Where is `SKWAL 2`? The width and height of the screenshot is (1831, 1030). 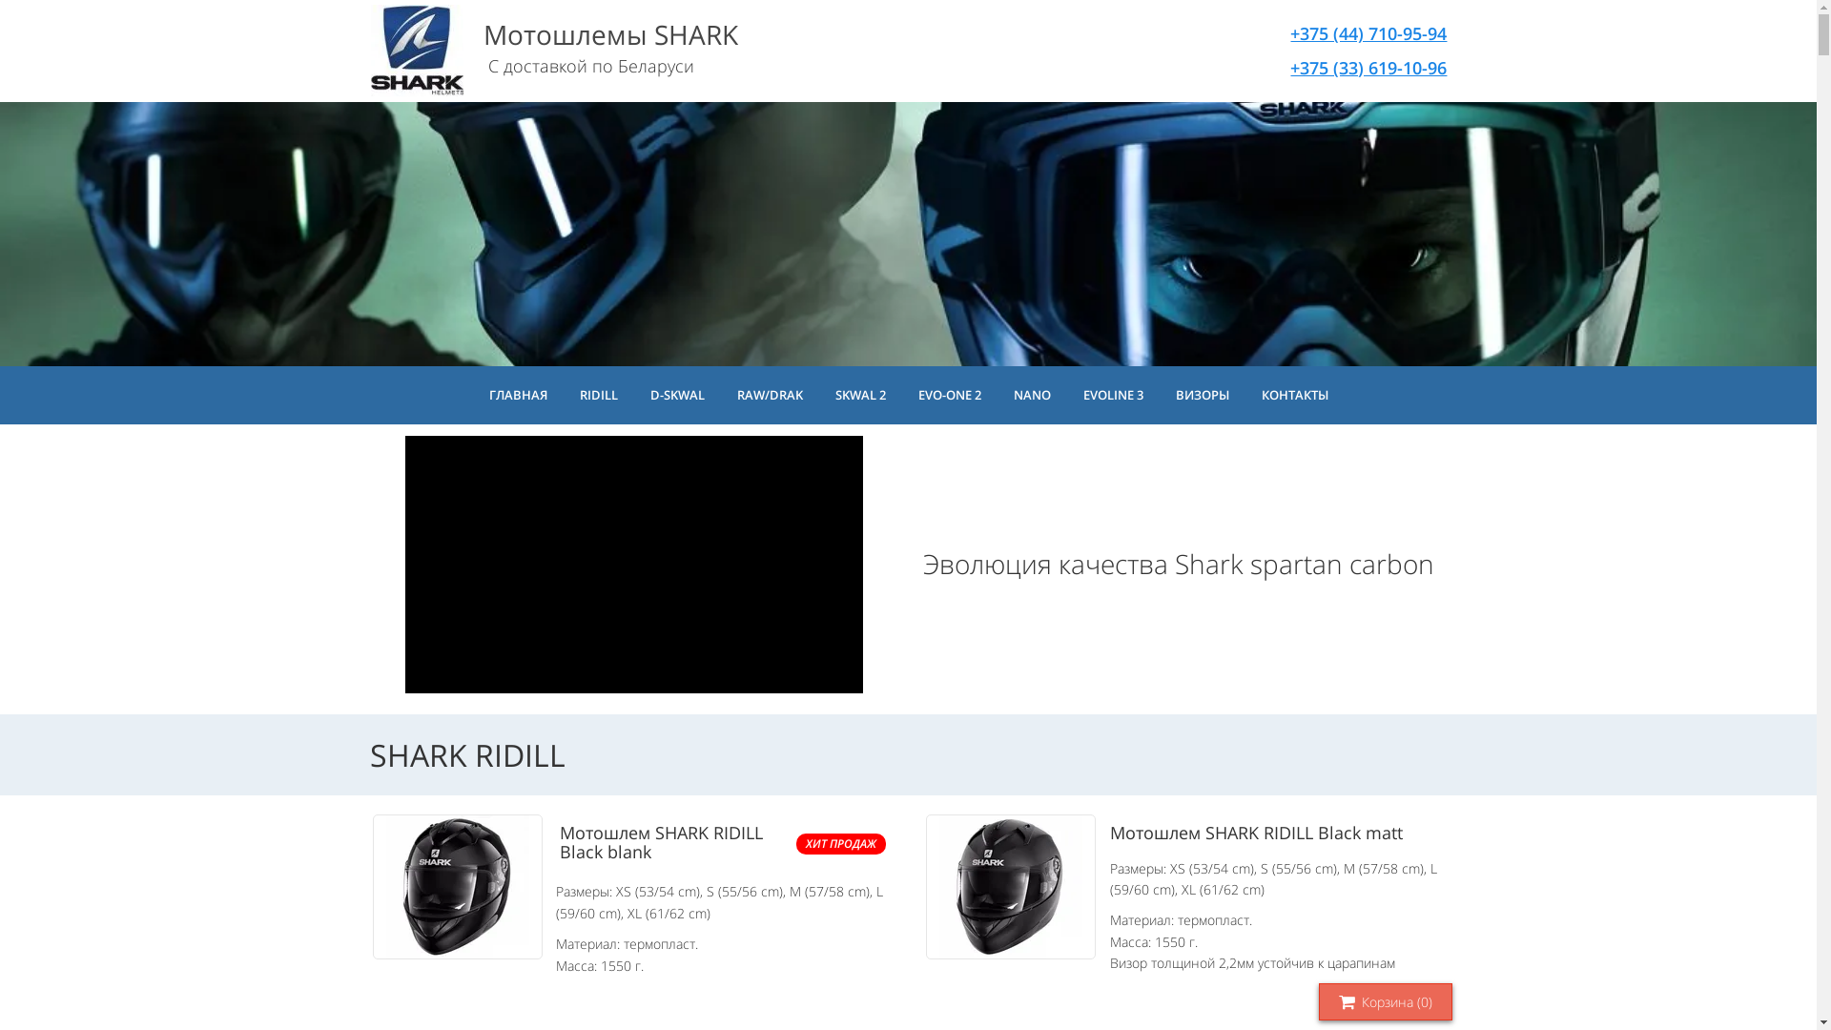
SKWAL 2 is located at coordinates (860, 395).